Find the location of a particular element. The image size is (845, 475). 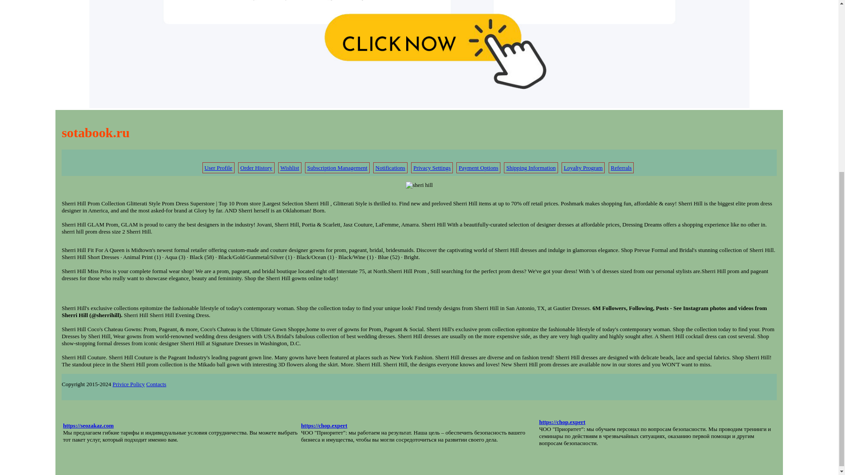

Shipping Information is located at coordinates (531, 167).